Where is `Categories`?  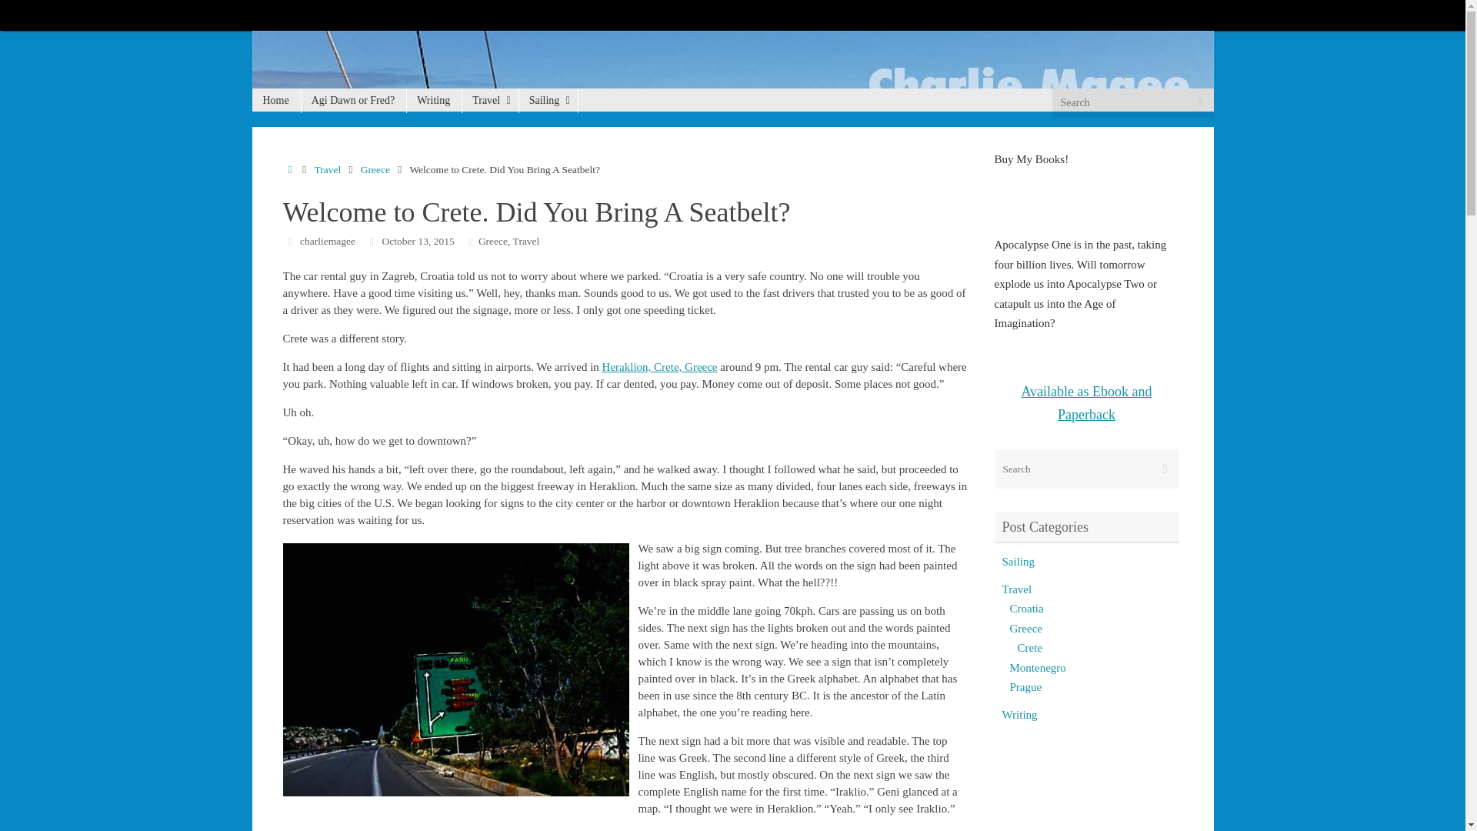 Categories is located at coordinates (471, 240).